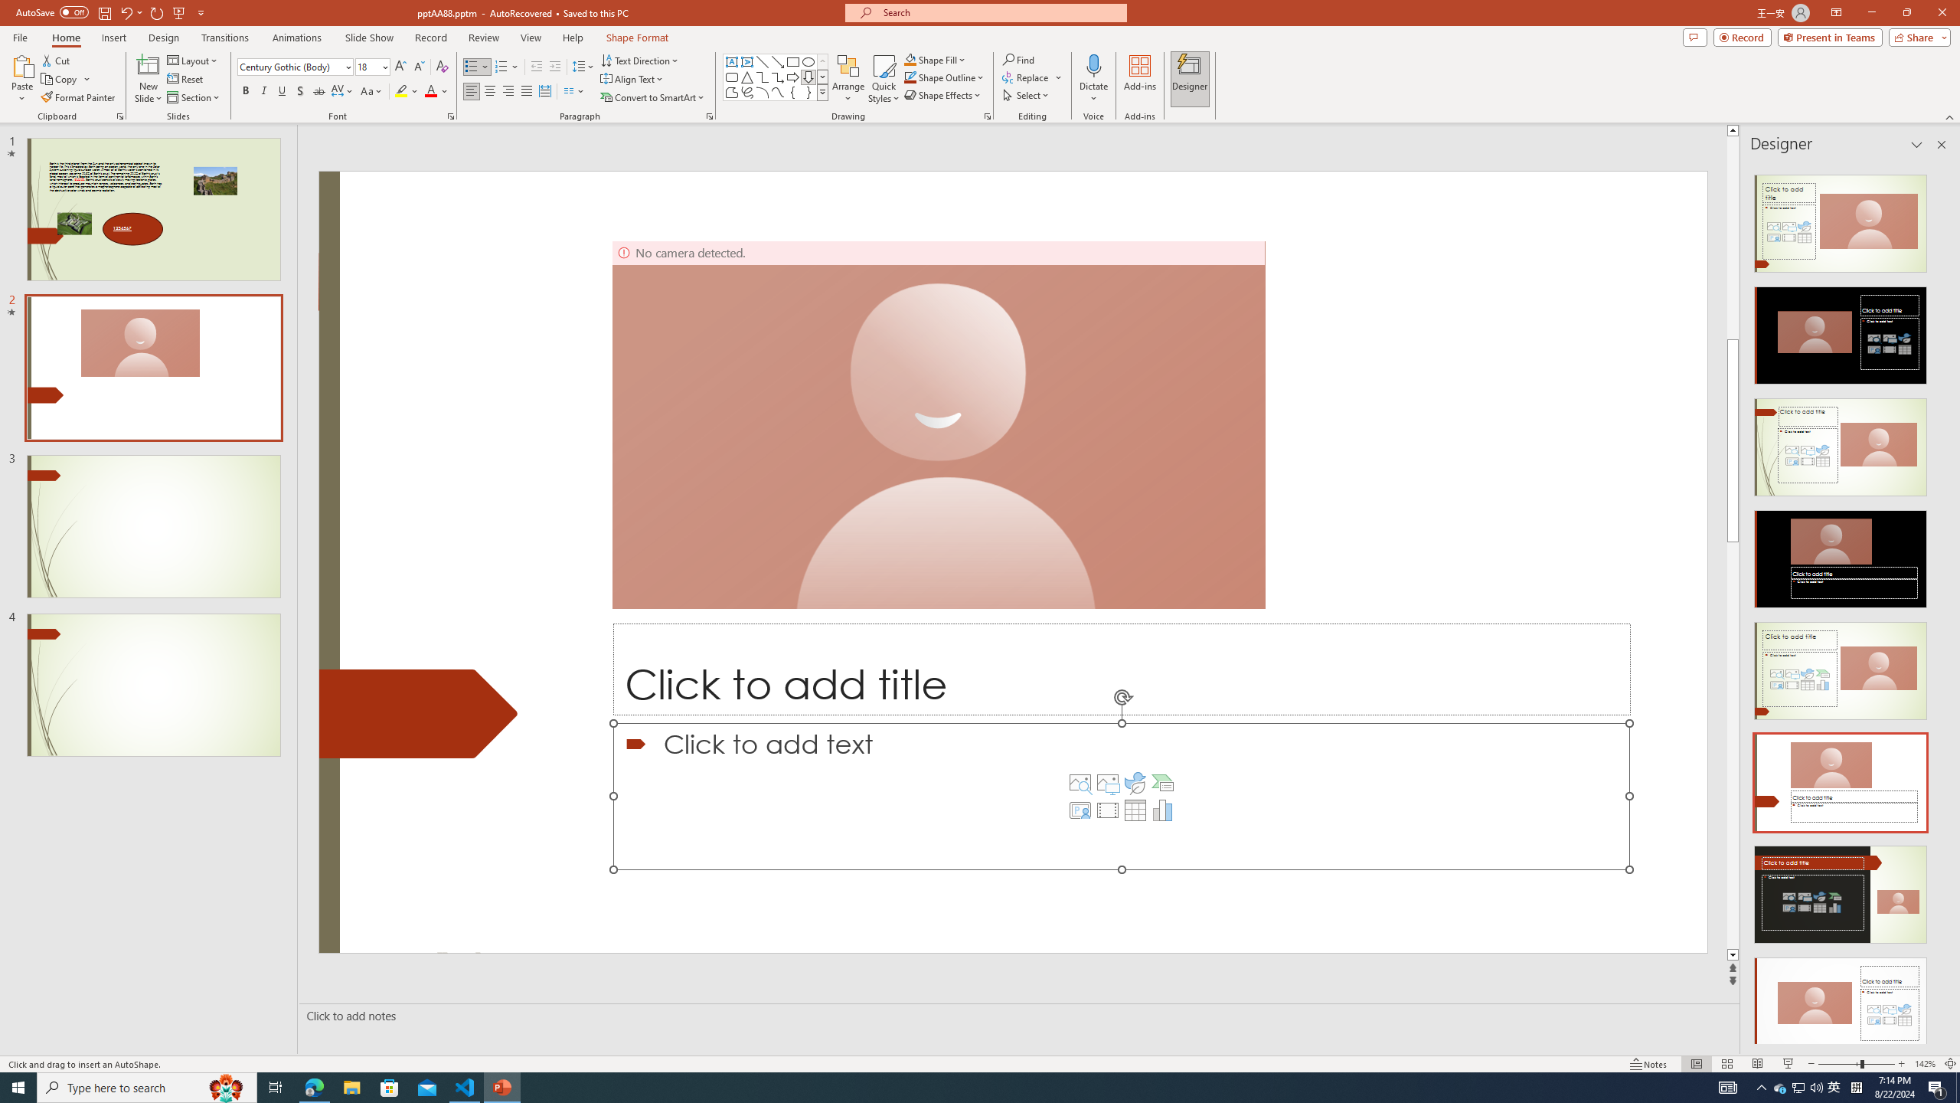 This screenshot has height=1103, width=1960. I want to click on Italic, so click(263, 92).